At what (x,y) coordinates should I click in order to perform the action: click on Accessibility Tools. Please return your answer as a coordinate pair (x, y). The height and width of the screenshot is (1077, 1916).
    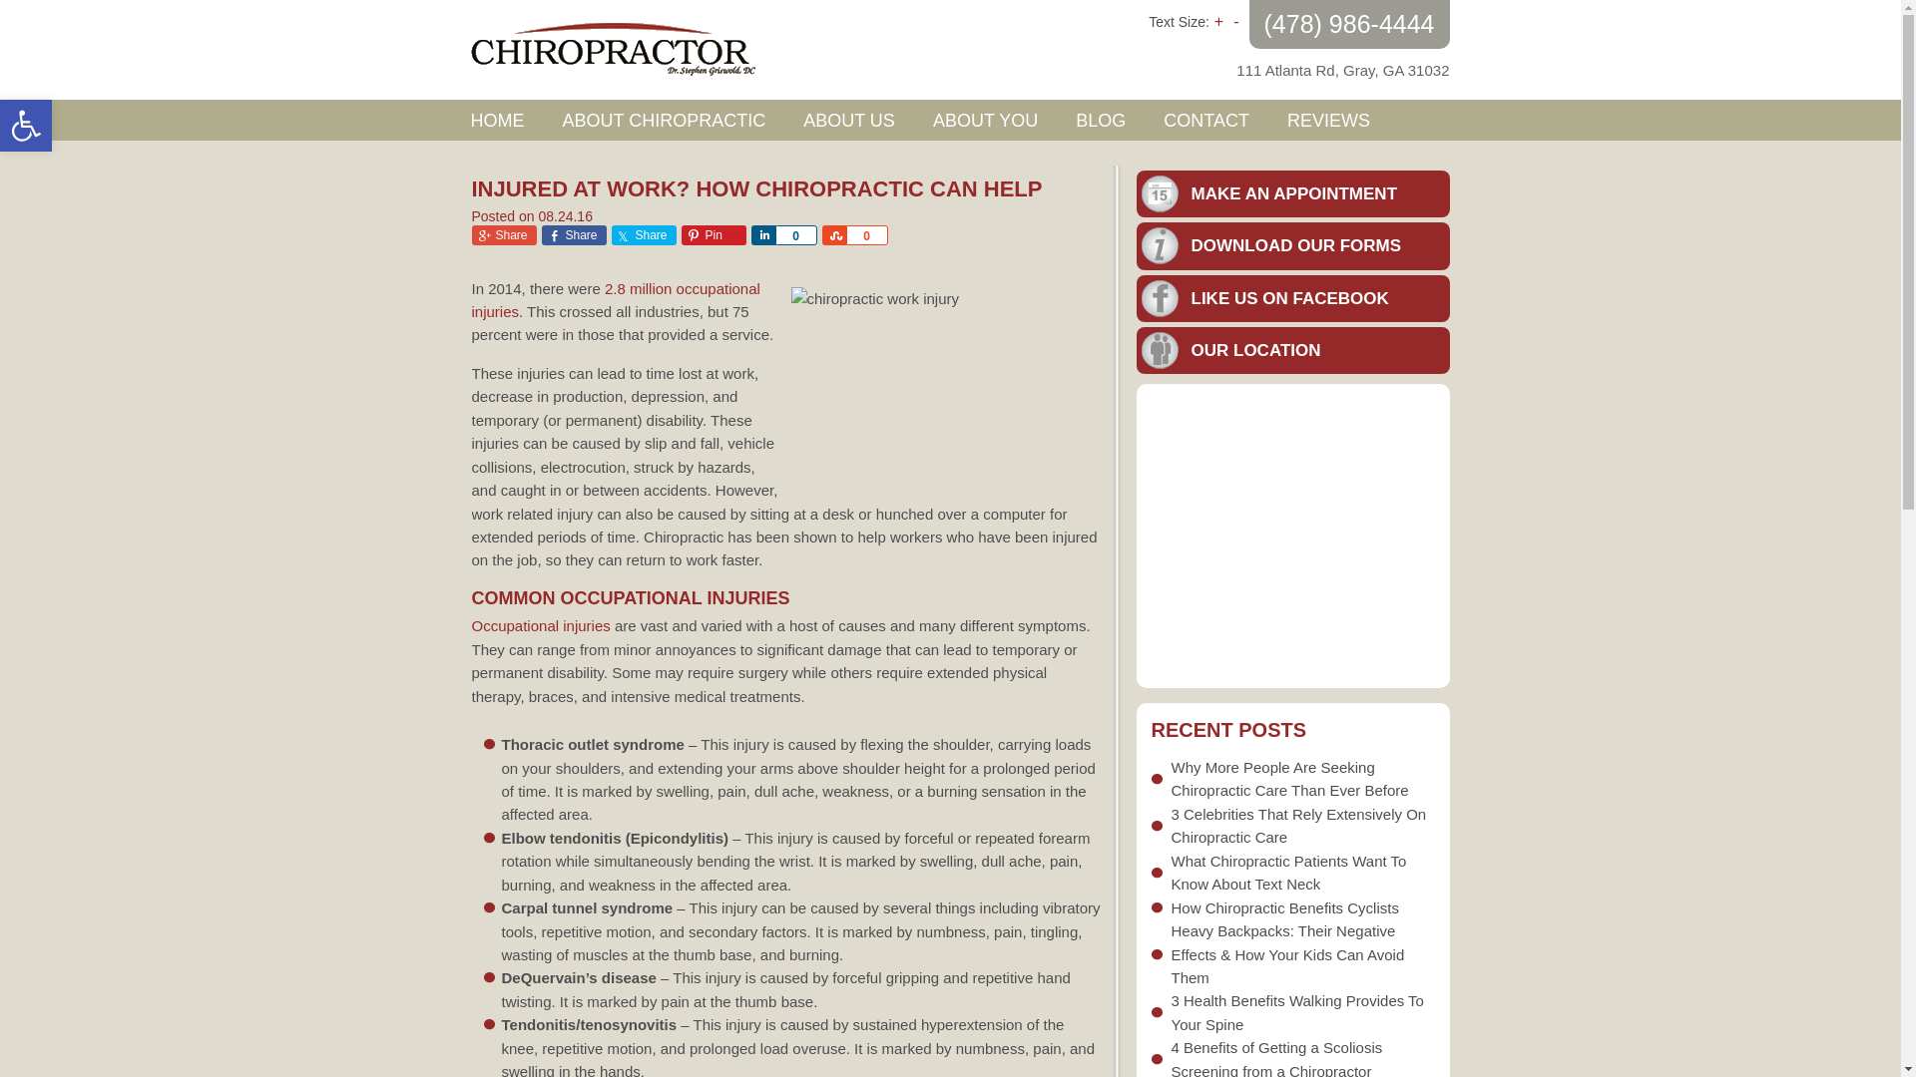
    Looking at the image, I should click on (26, 126).